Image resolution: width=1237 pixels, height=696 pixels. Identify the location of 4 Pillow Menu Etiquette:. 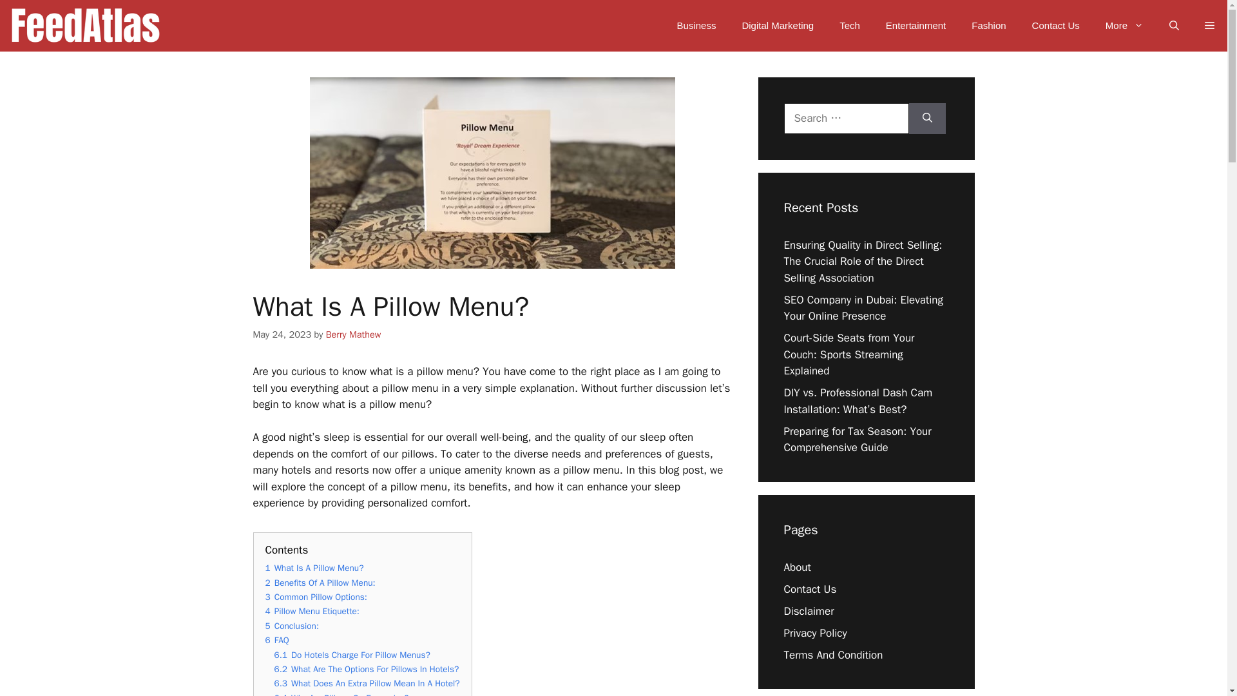
(312, 611).